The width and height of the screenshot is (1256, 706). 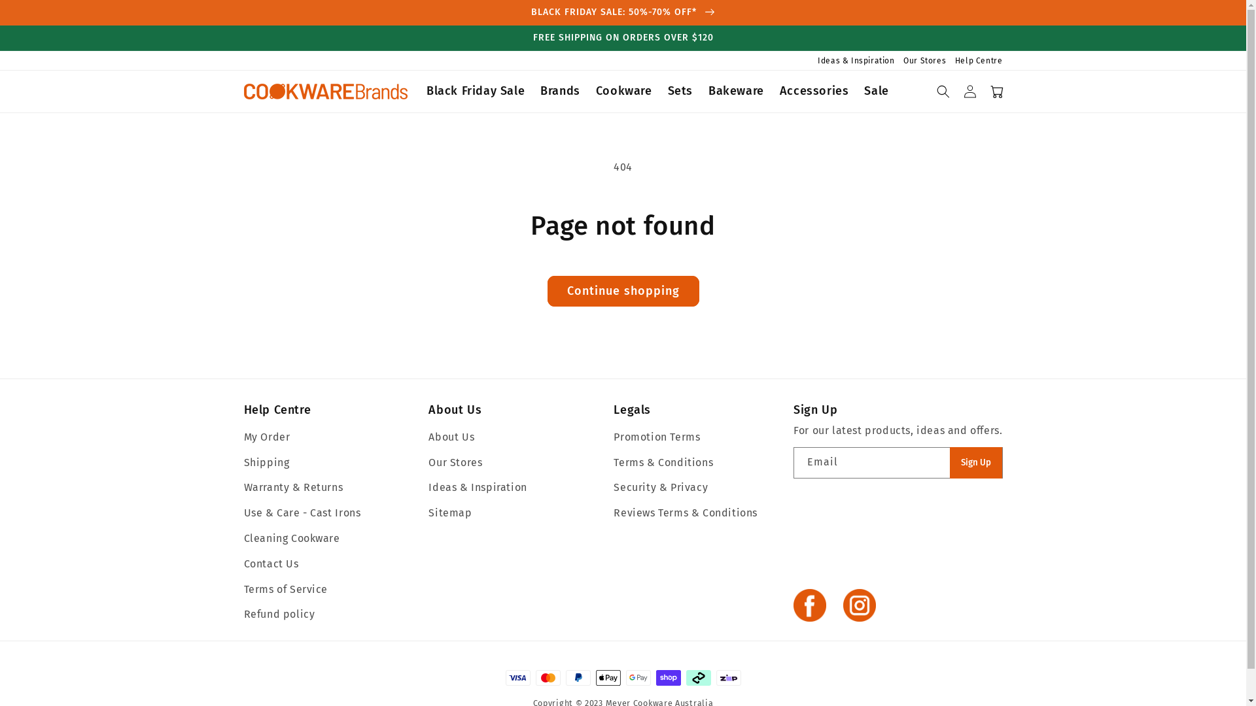 I want to click on Ideas & Inspiration, so click(x=478, y=488).